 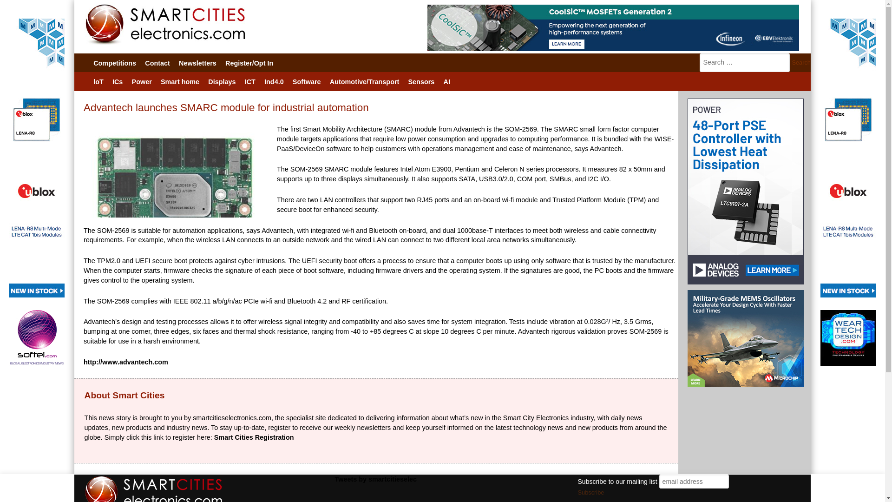 What do you see at coordinates (98, 81) in the screenshot?
I see `loT` at bounding box center [98, 81].